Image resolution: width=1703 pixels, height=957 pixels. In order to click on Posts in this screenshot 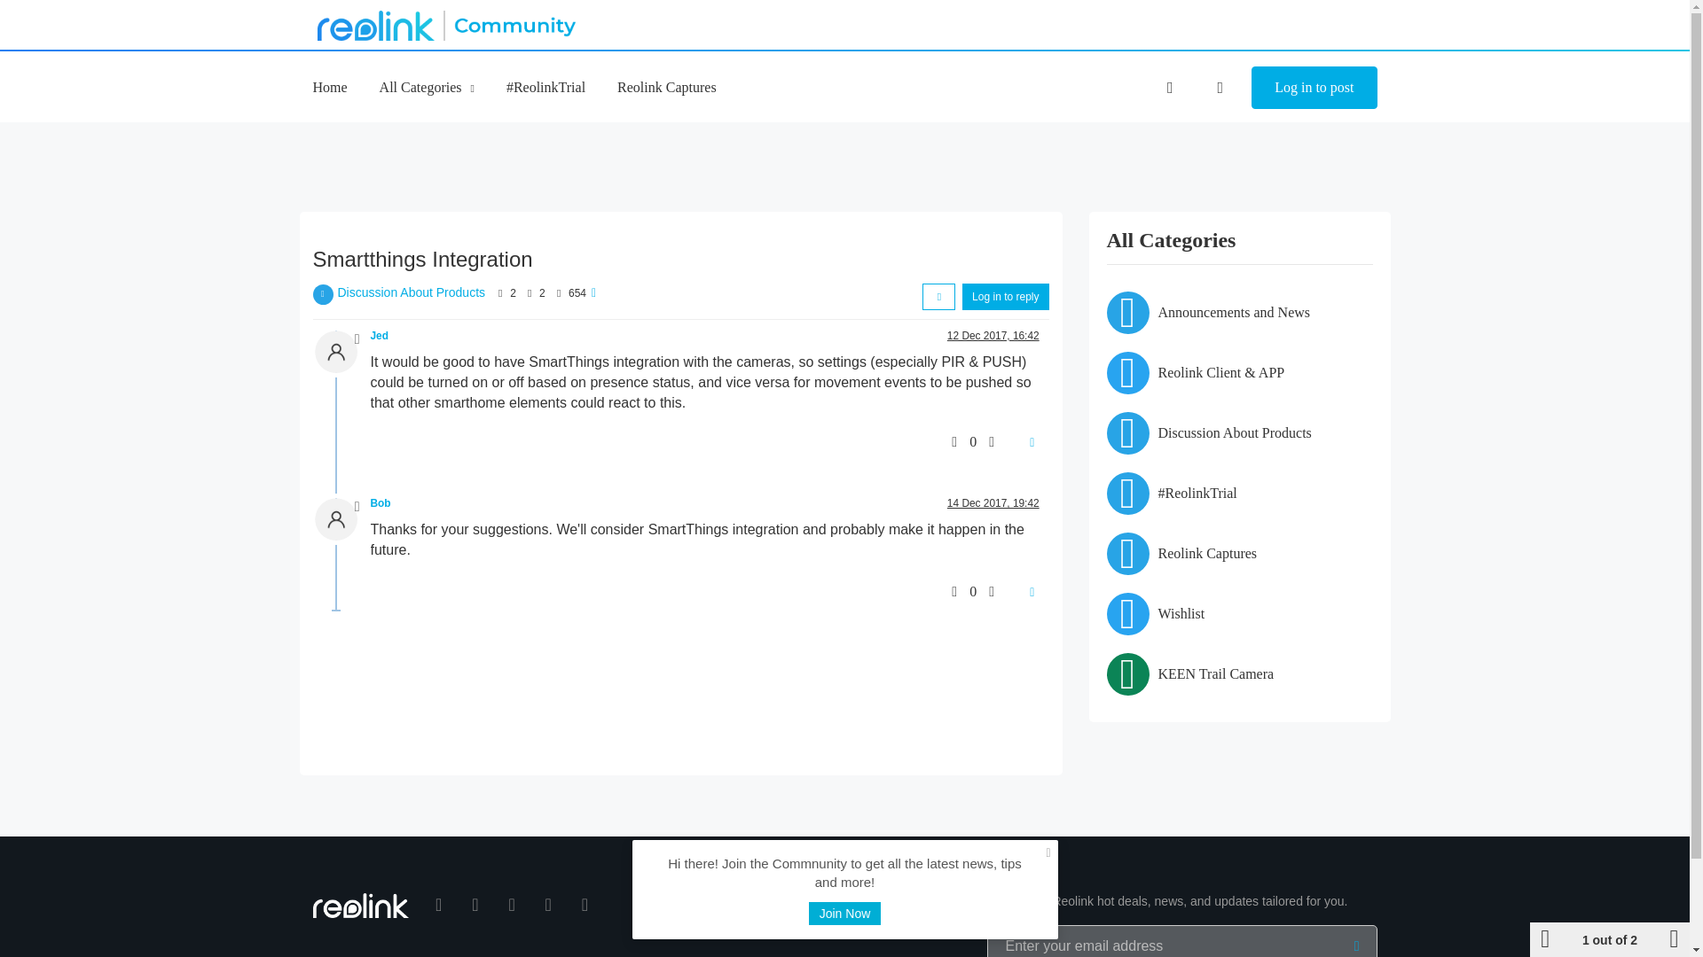, I will do `click(529, 292)`.